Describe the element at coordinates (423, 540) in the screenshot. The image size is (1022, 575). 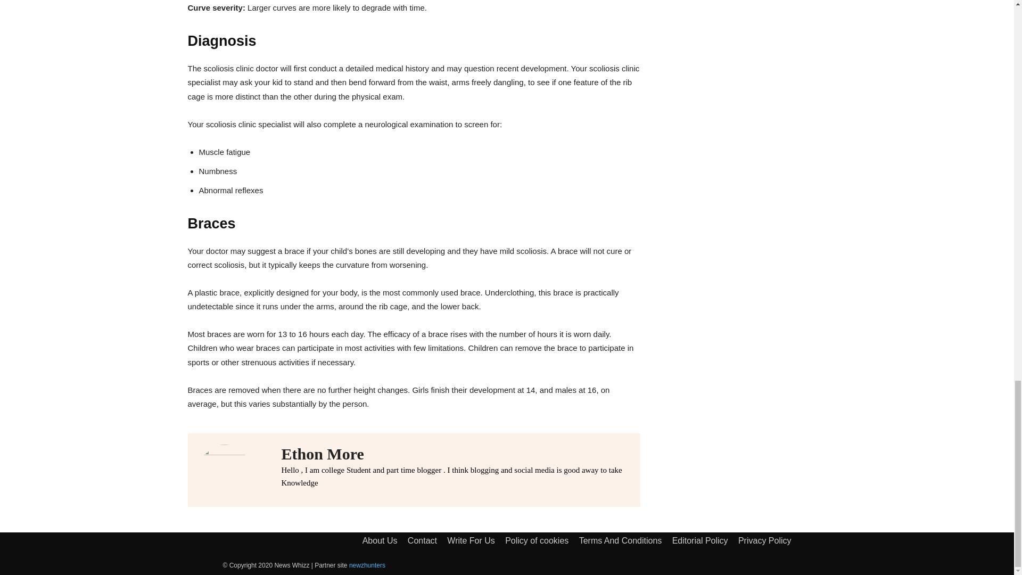
I see `Contact` at that location.